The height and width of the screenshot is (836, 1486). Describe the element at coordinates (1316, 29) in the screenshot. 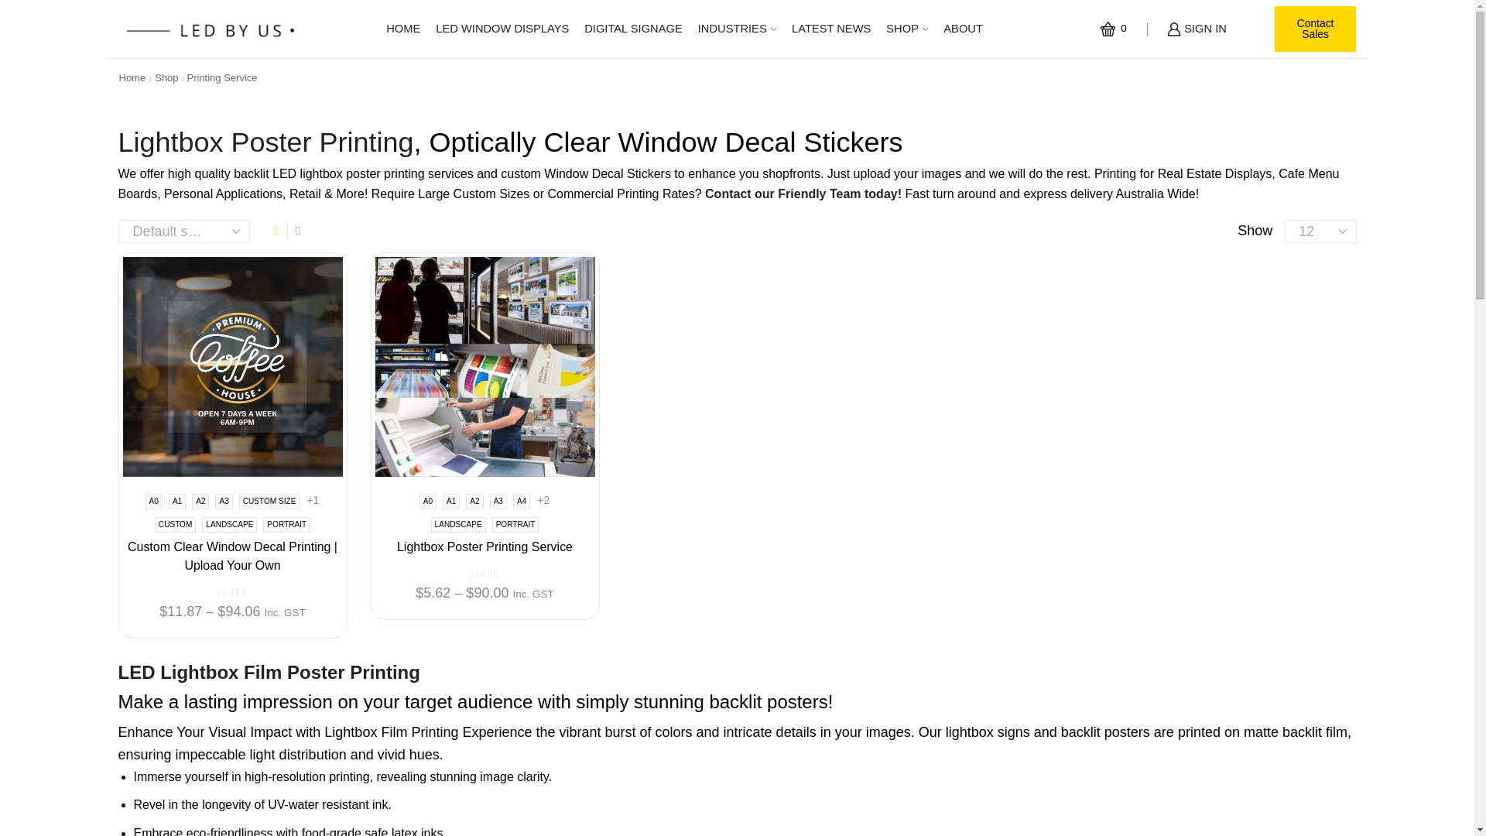

I see `Contact Sales` at that location.